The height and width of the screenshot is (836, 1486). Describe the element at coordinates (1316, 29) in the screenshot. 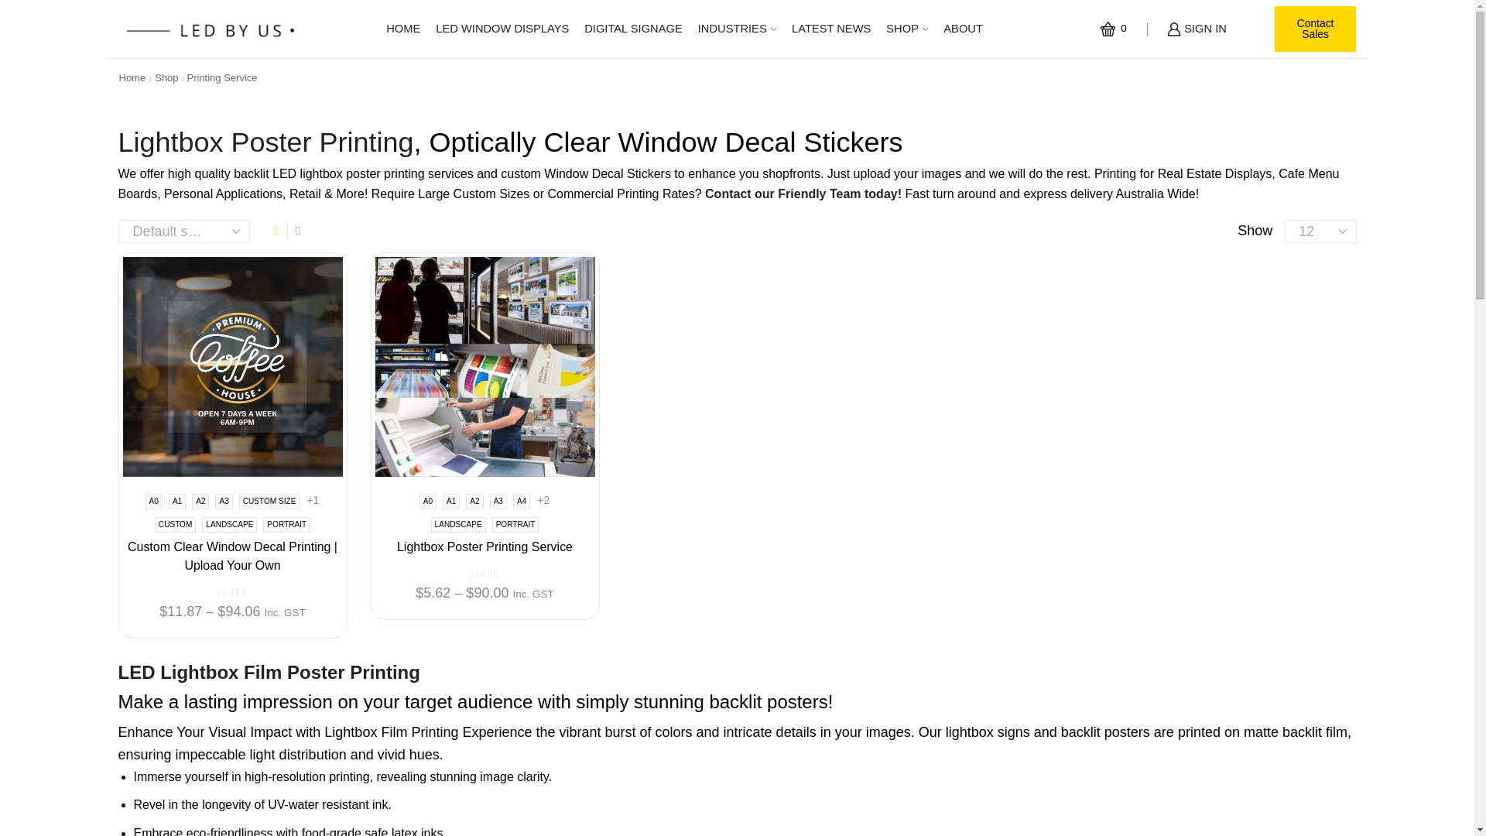

I see `Contact Sales` at that location.